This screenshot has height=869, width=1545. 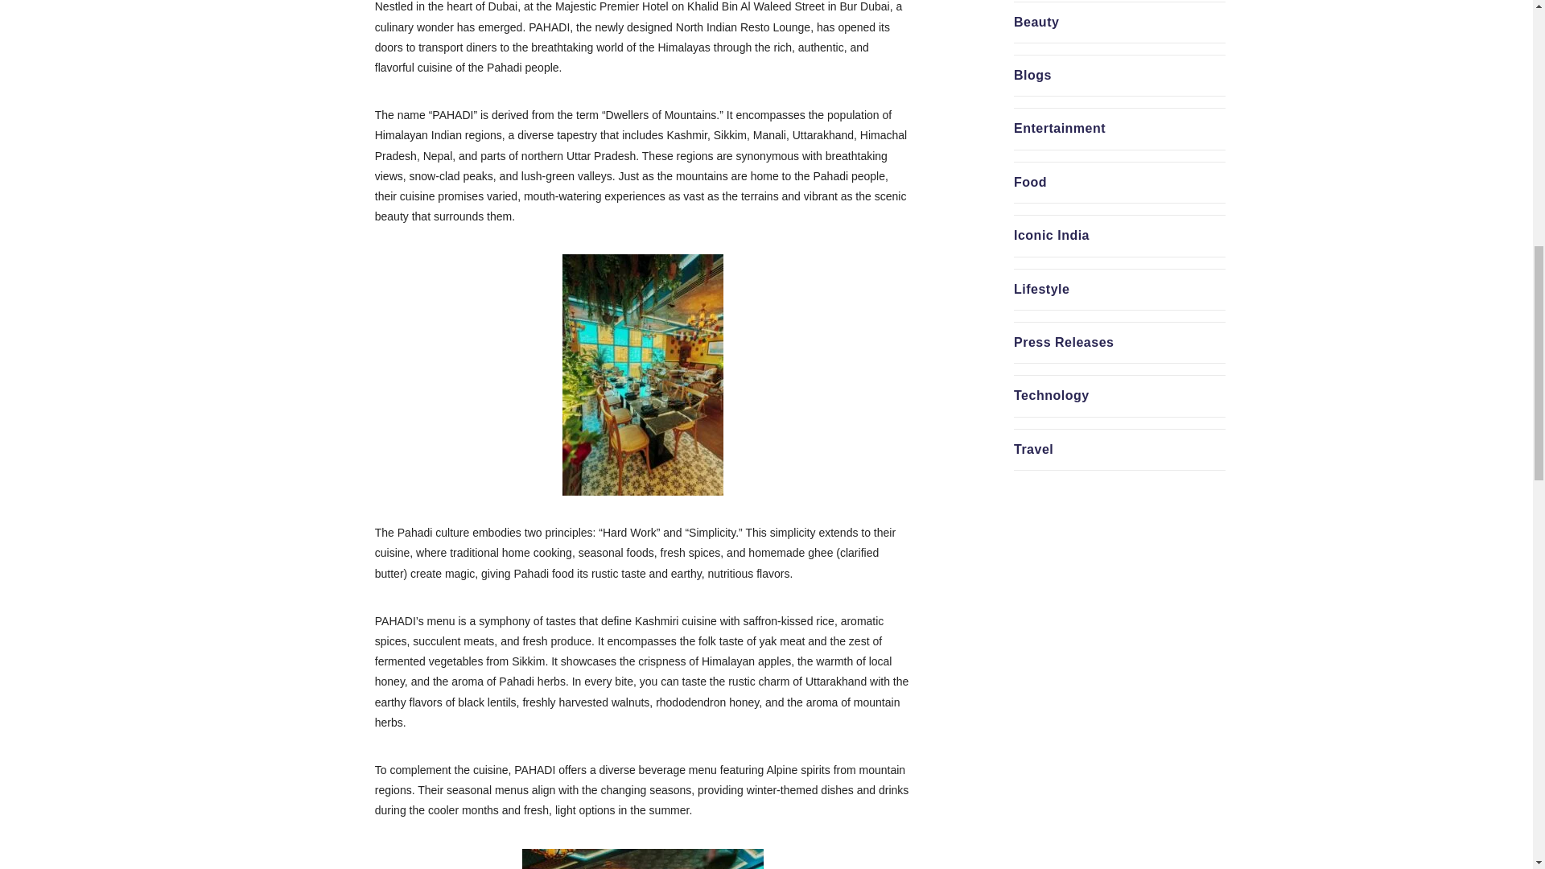 What do you see at coordinates (1059, 129) in the screenshot?
I see `Entertainment` at bounding box center [1059, 129].